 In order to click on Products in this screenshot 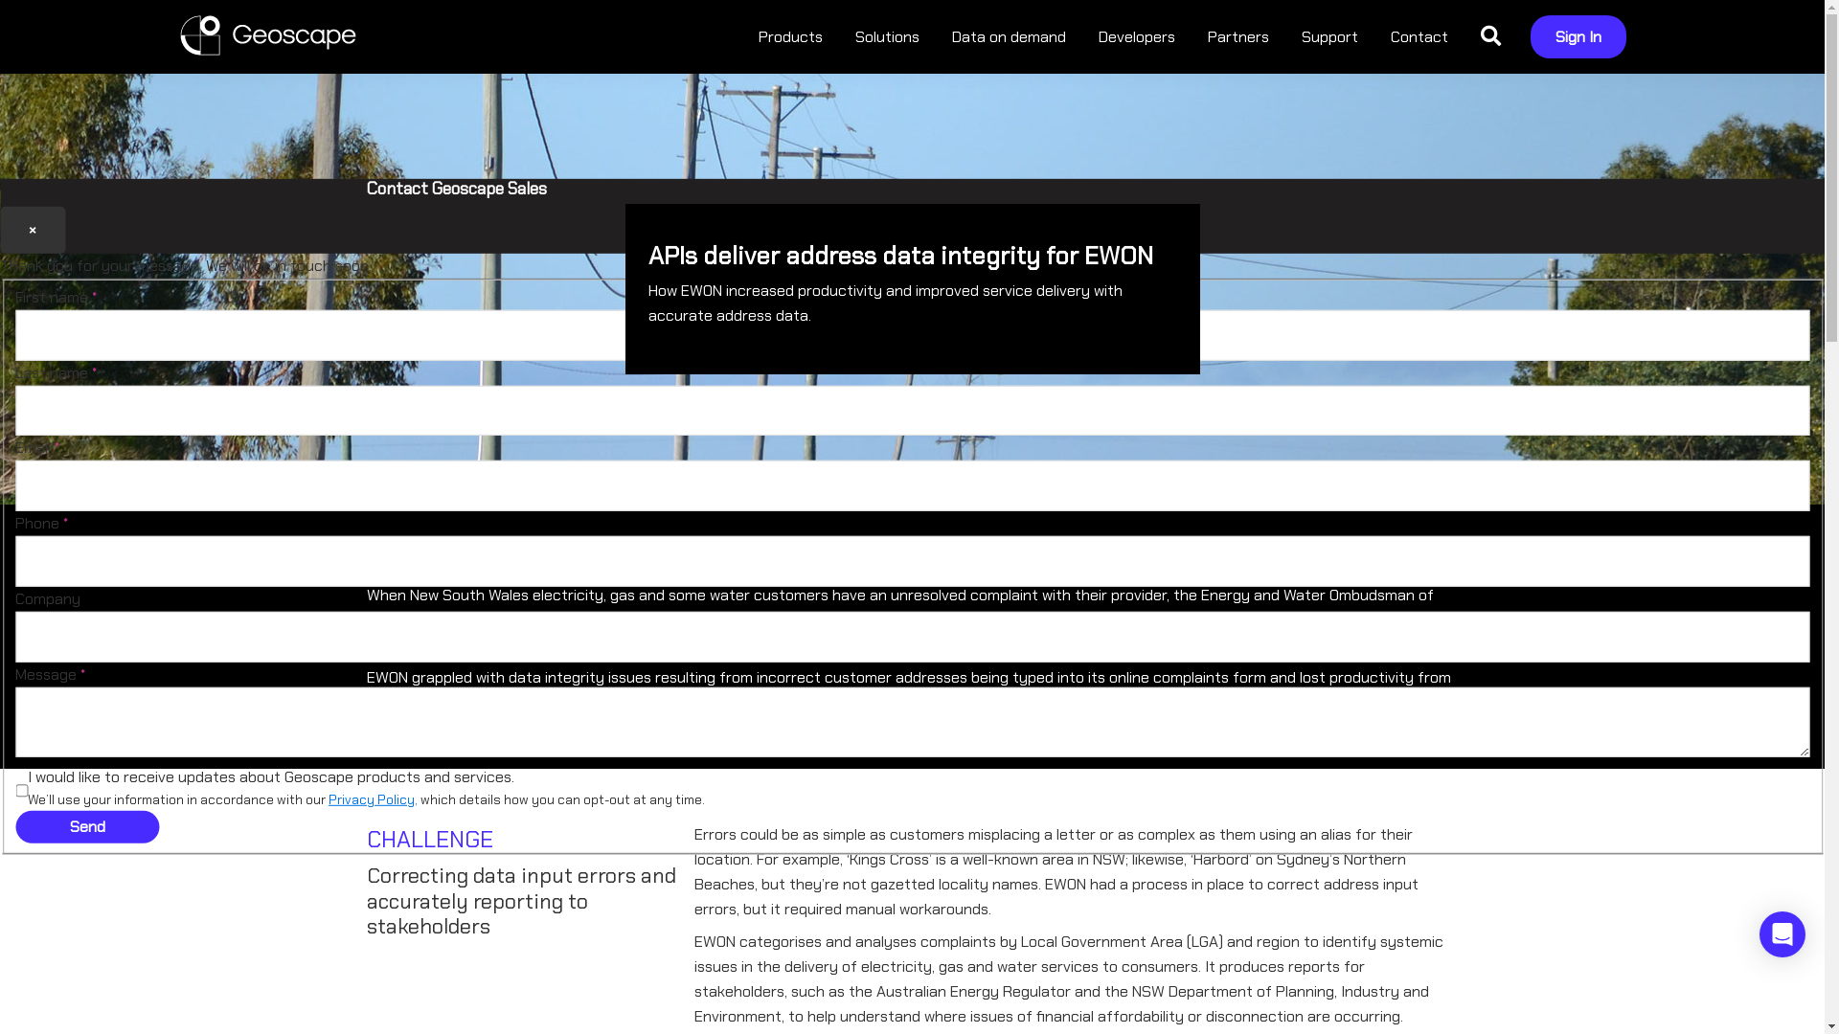, I will do `click(791, 36)`.